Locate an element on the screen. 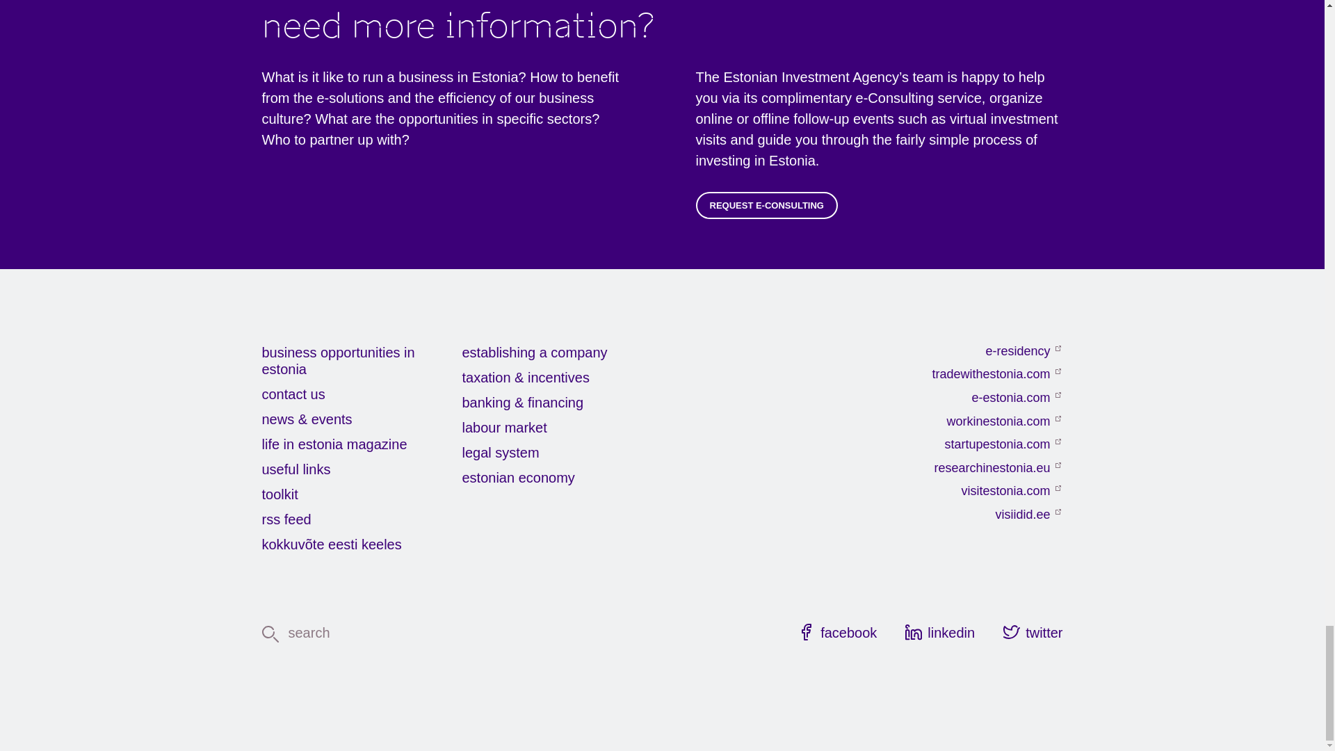  icon-small-search is located at coordinates (270, 634).